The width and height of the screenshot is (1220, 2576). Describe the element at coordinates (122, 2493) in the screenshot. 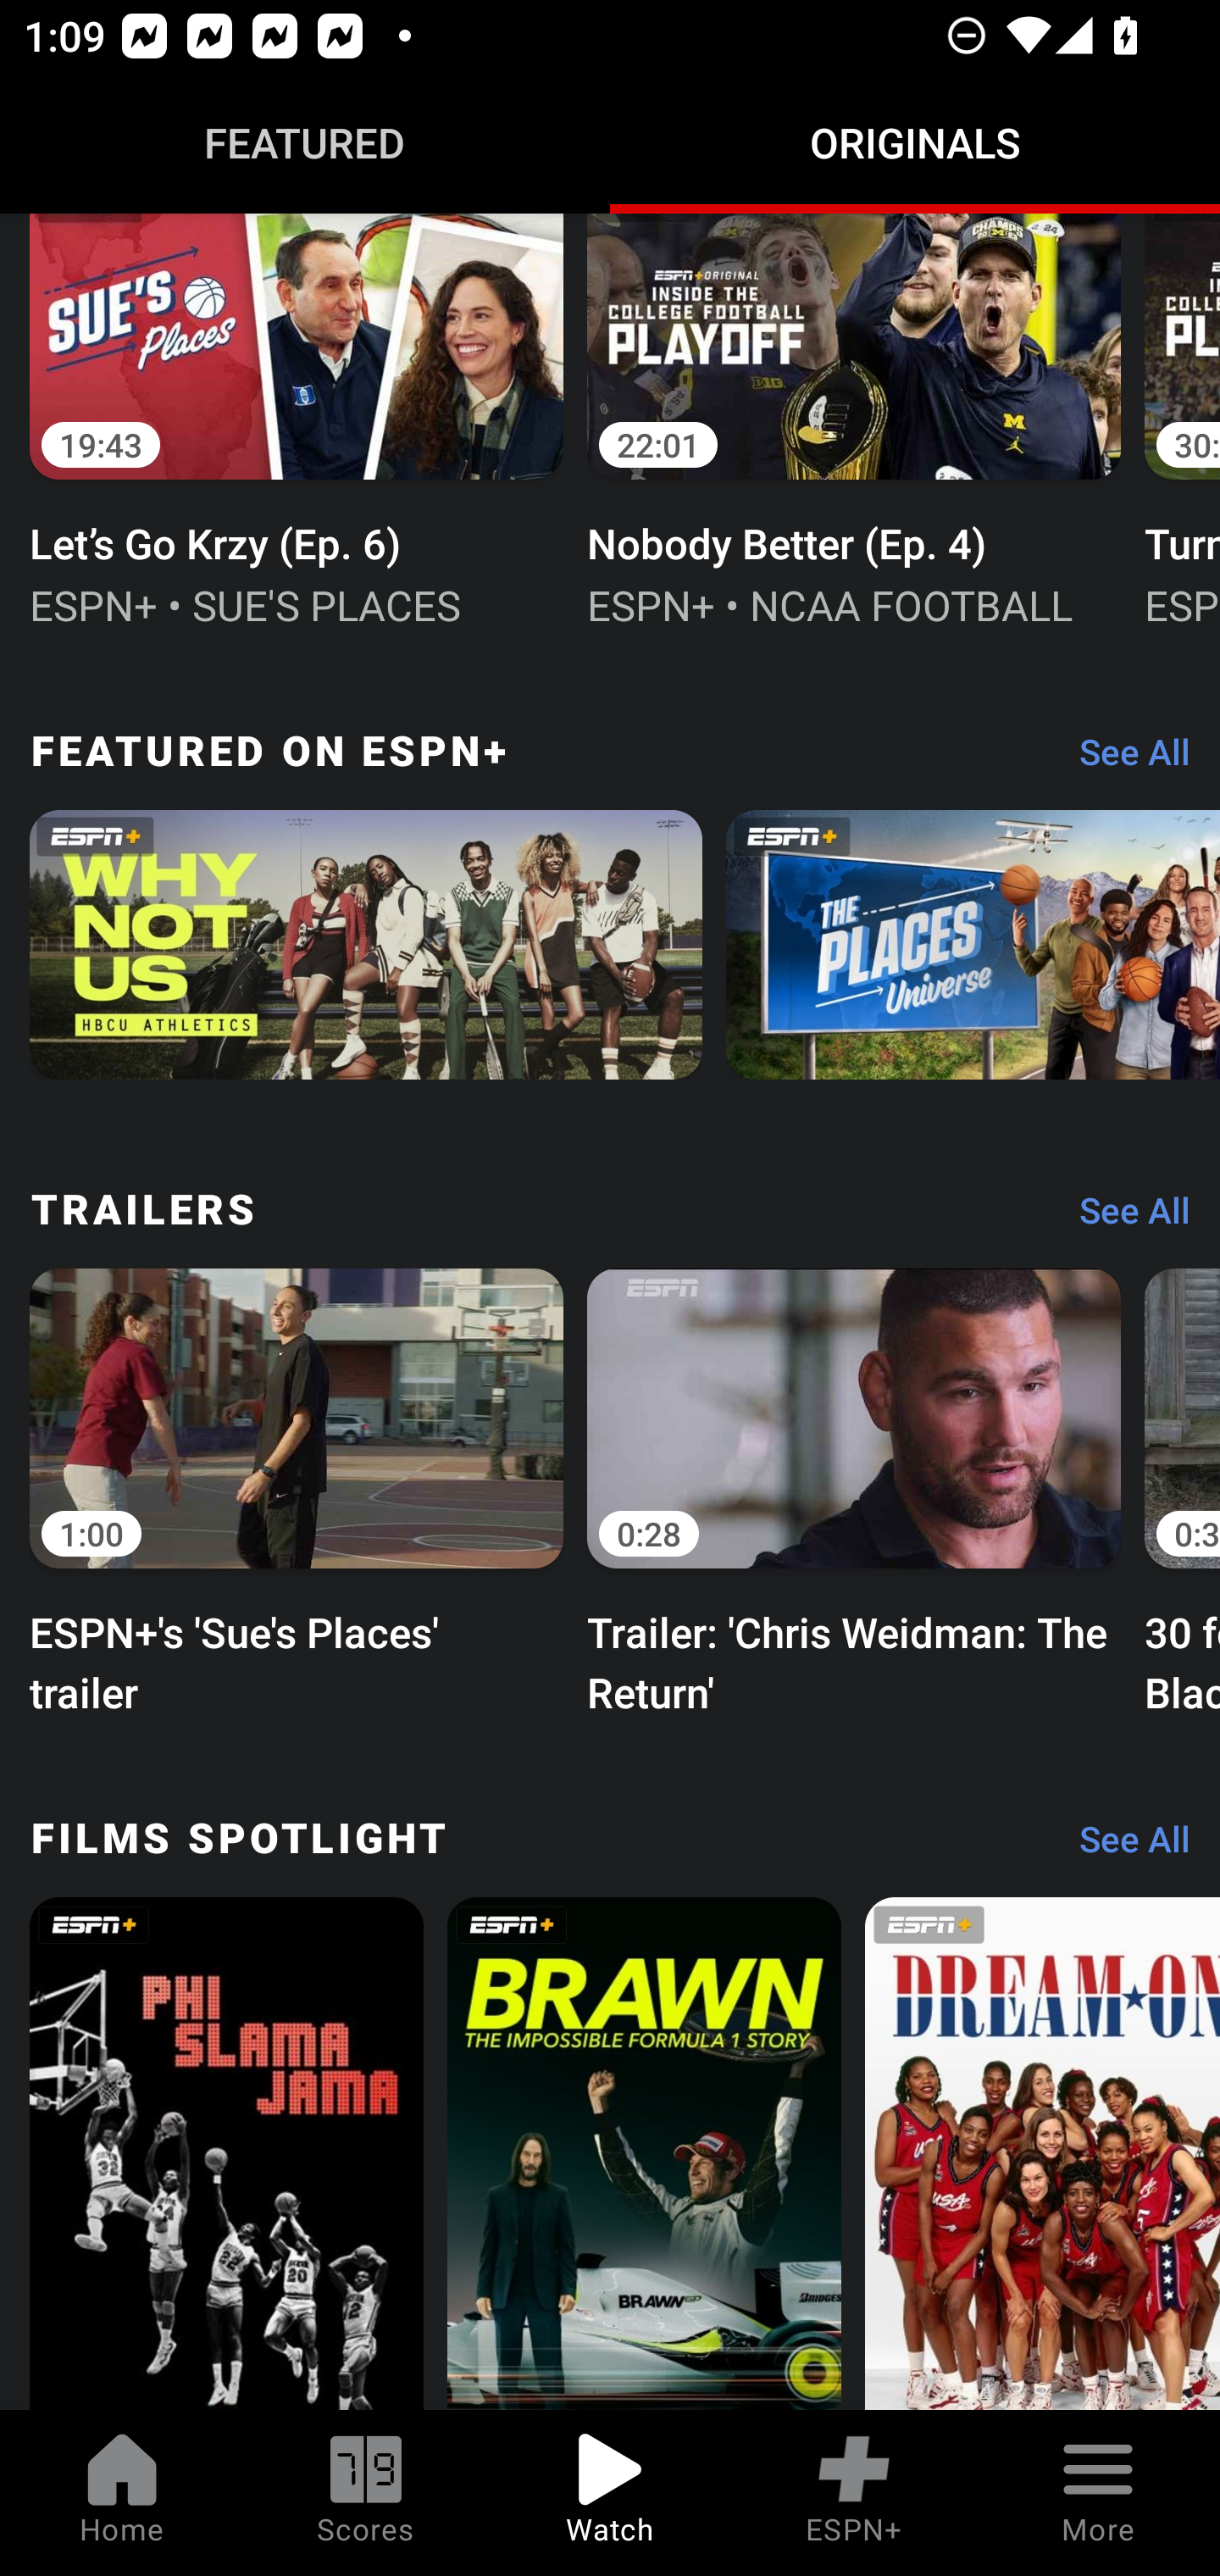

I see `Home` at that location.